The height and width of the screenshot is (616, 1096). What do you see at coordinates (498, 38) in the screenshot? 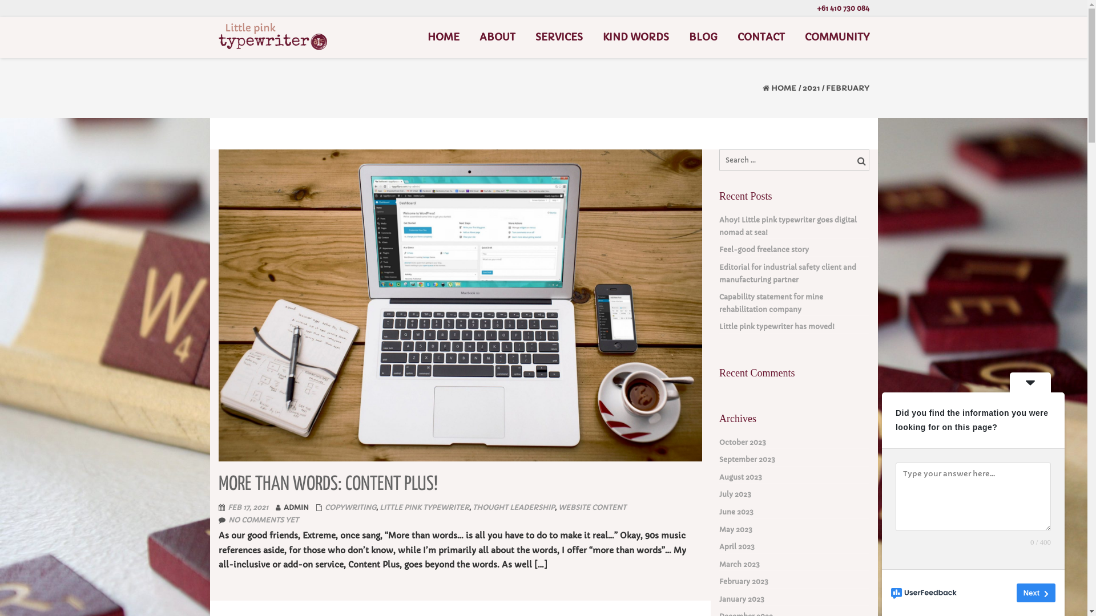
I see `ABOUT` at bounding box center [498, 38].